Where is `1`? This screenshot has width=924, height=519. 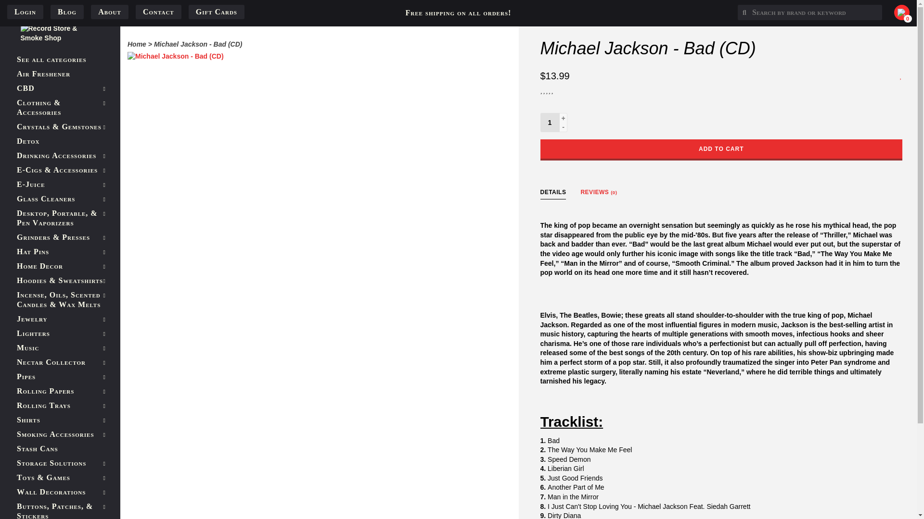
1 is located at coordinates (549, 123).